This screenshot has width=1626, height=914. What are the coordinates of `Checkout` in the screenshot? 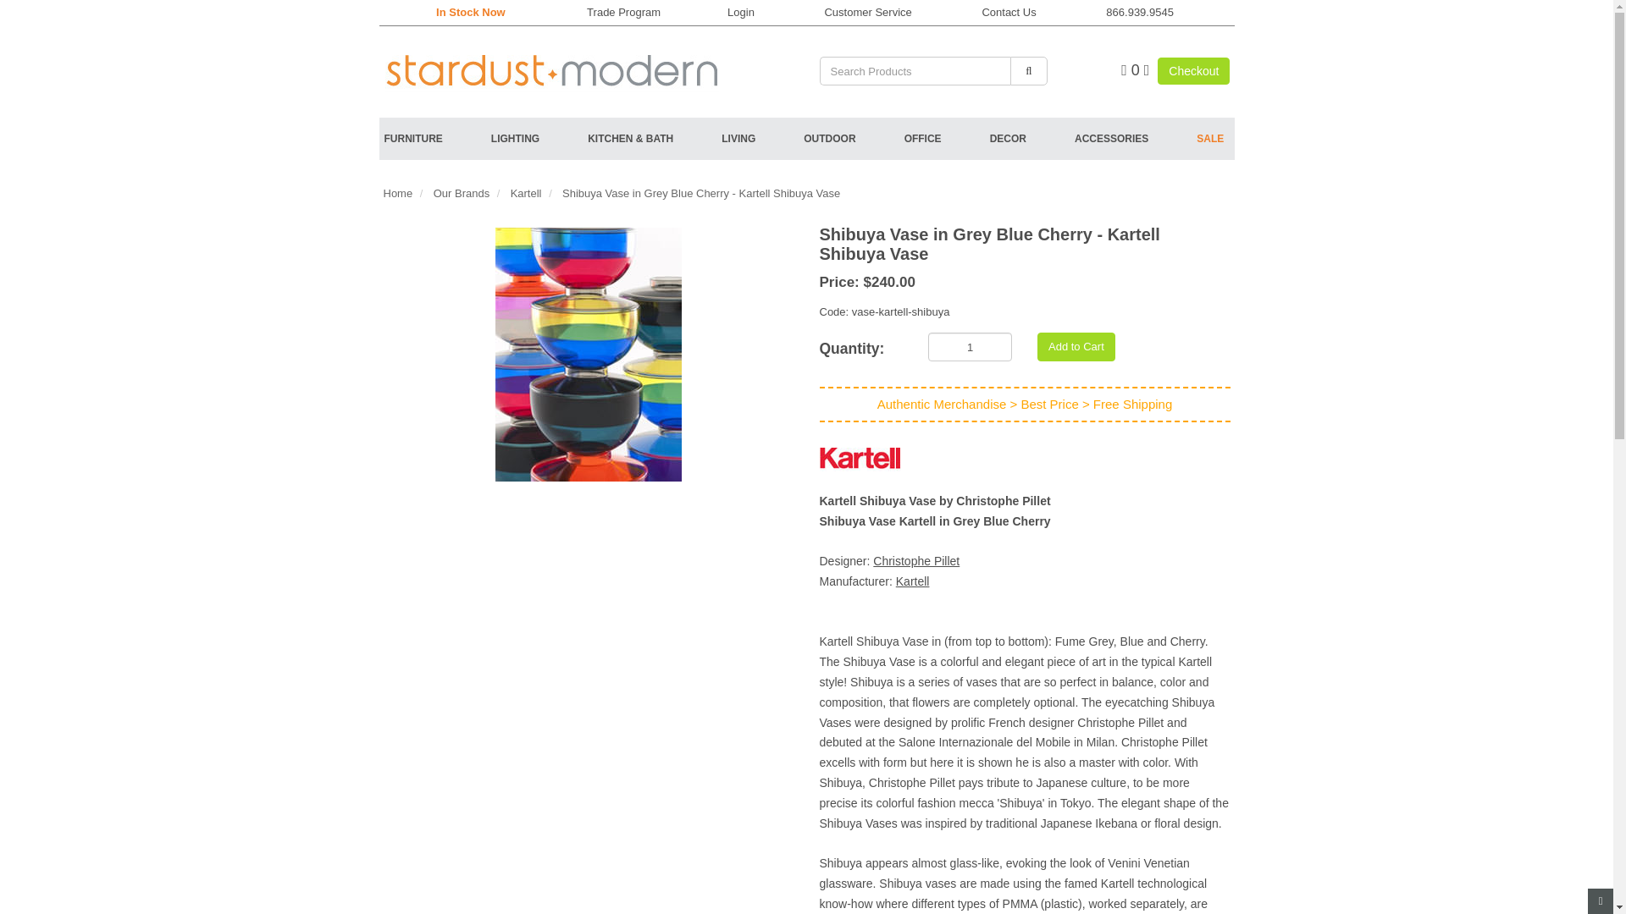 It's located at (1193, 71).